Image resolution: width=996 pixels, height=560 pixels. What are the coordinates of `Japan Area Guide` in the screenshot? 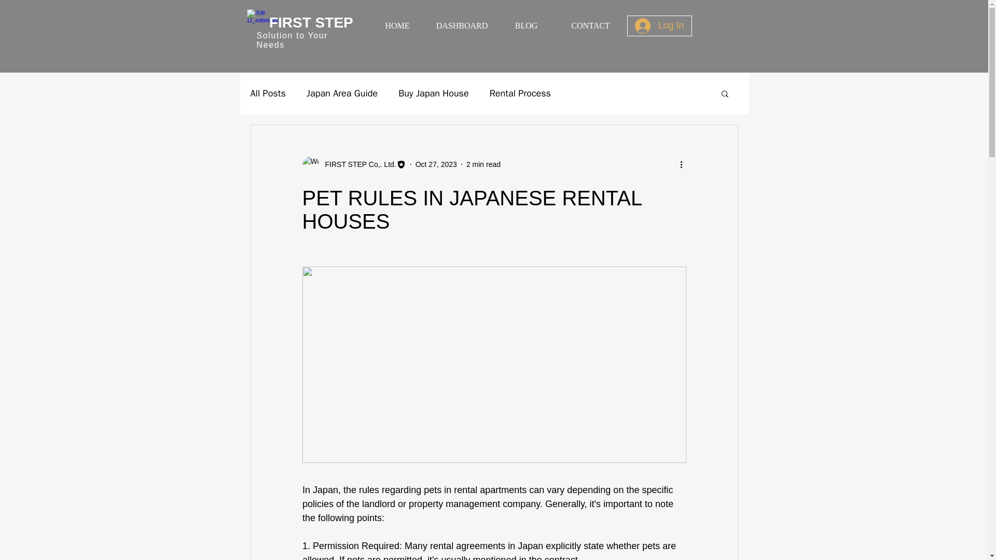 It's located at (342, 93).